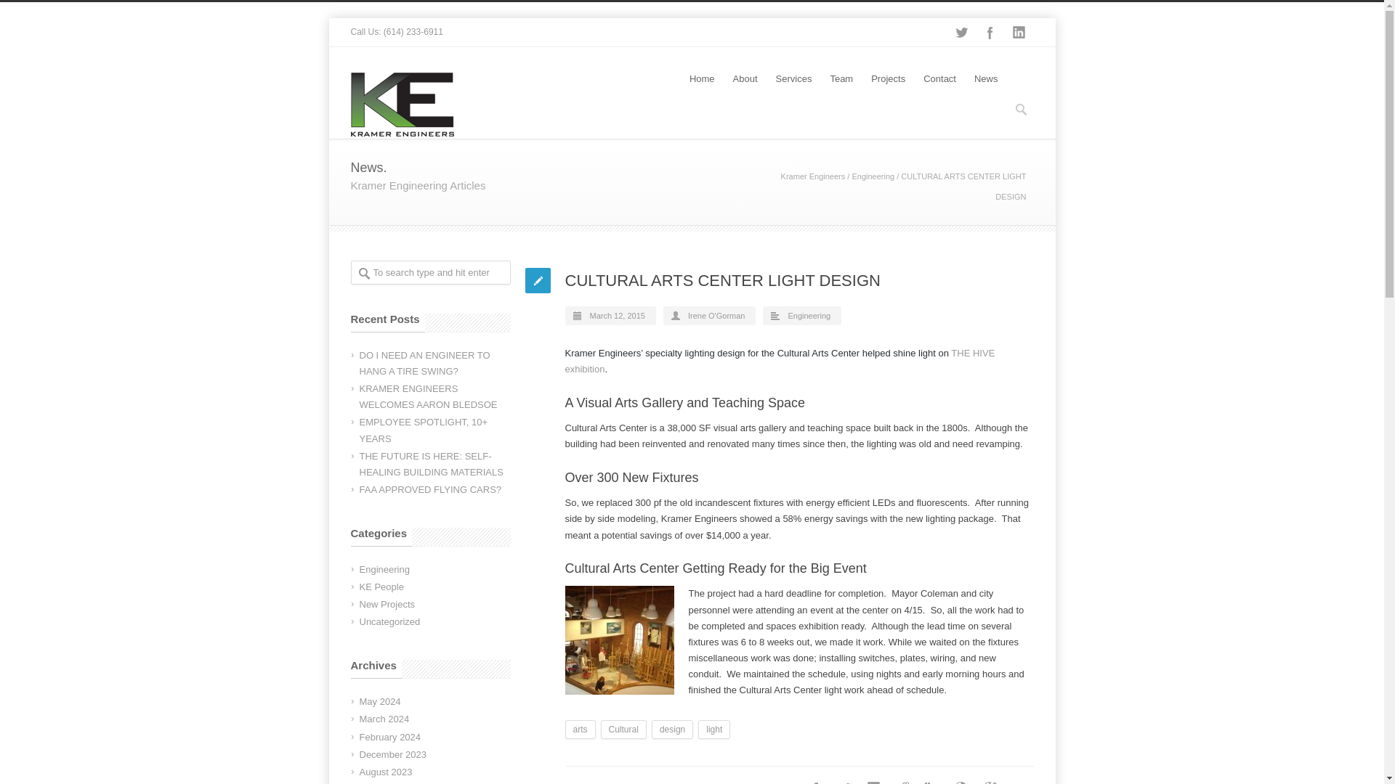  Describe the element at coordinates (961, 778) in the screenshot. I see `Delicious` at that location.